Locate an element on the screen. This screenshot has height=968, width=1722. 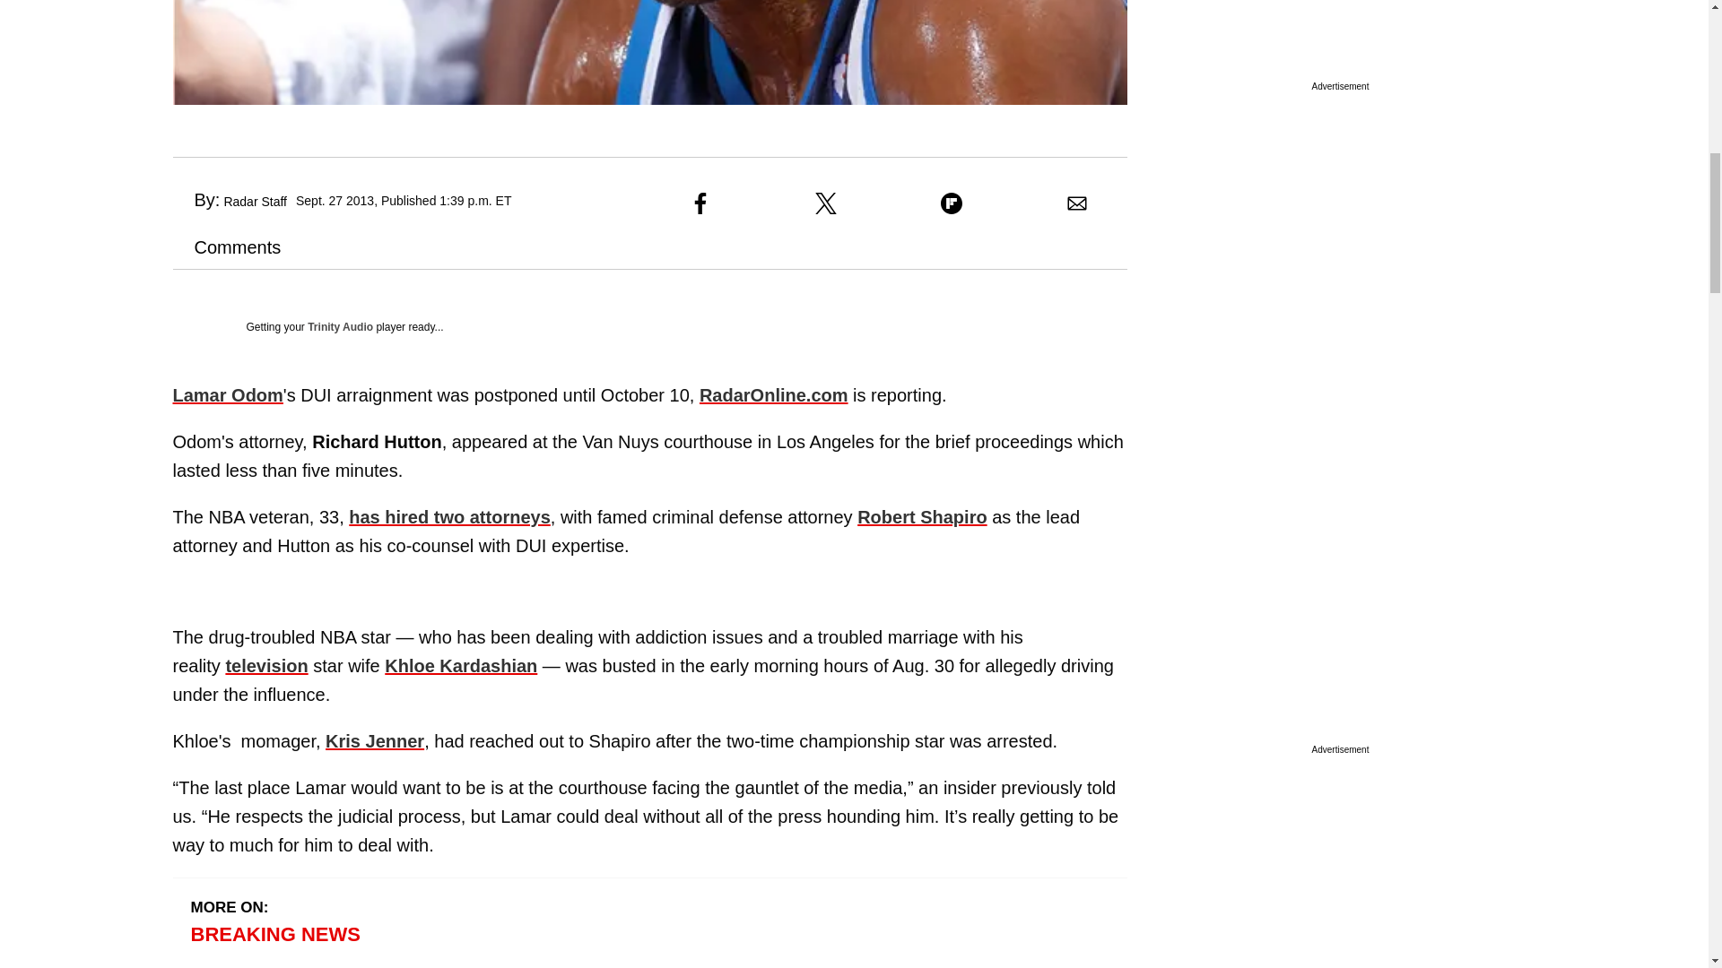
Trinity Audio is located at coordinates (341, 326).